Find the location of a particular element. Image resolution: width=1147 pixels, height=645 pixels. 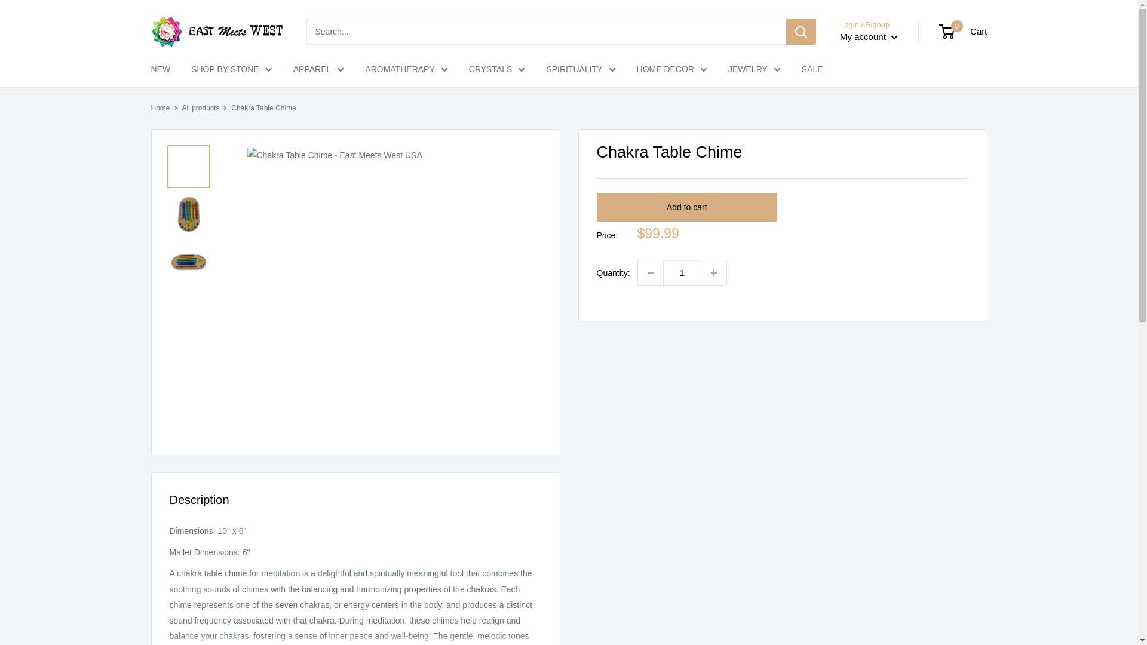

Decrease quantity by 1 is located at coordinates (650, 273).